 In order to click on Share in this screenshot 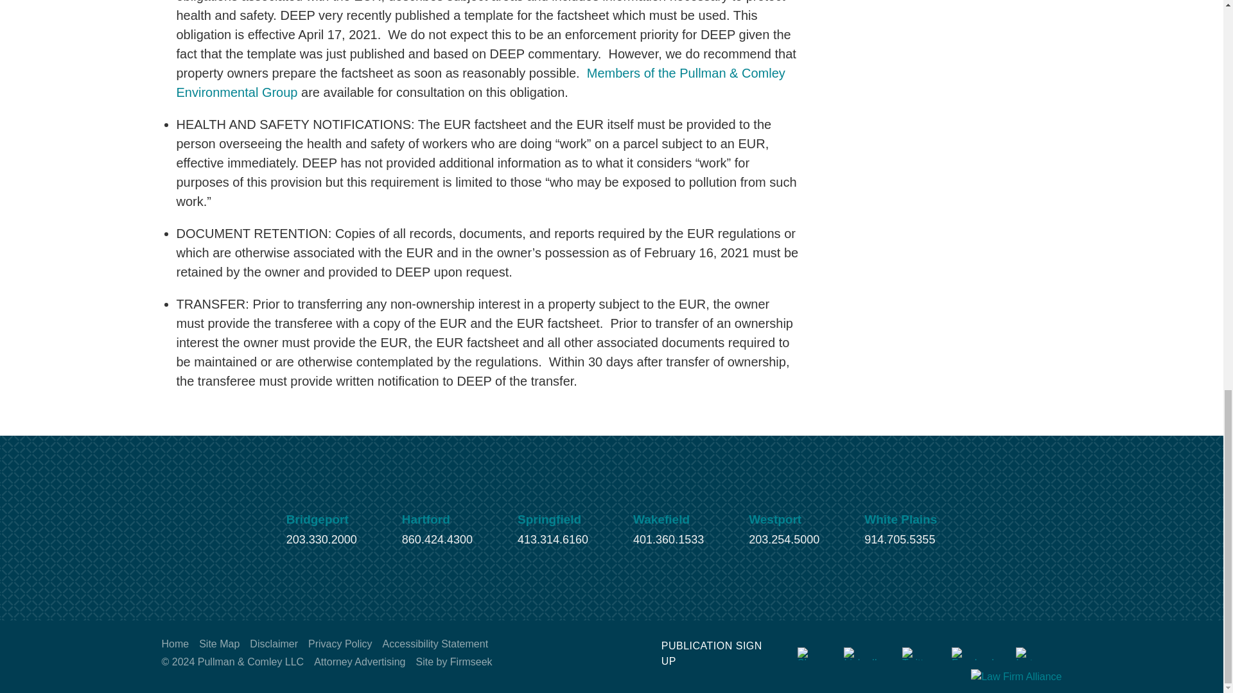, I will do `click(811, 653)`.